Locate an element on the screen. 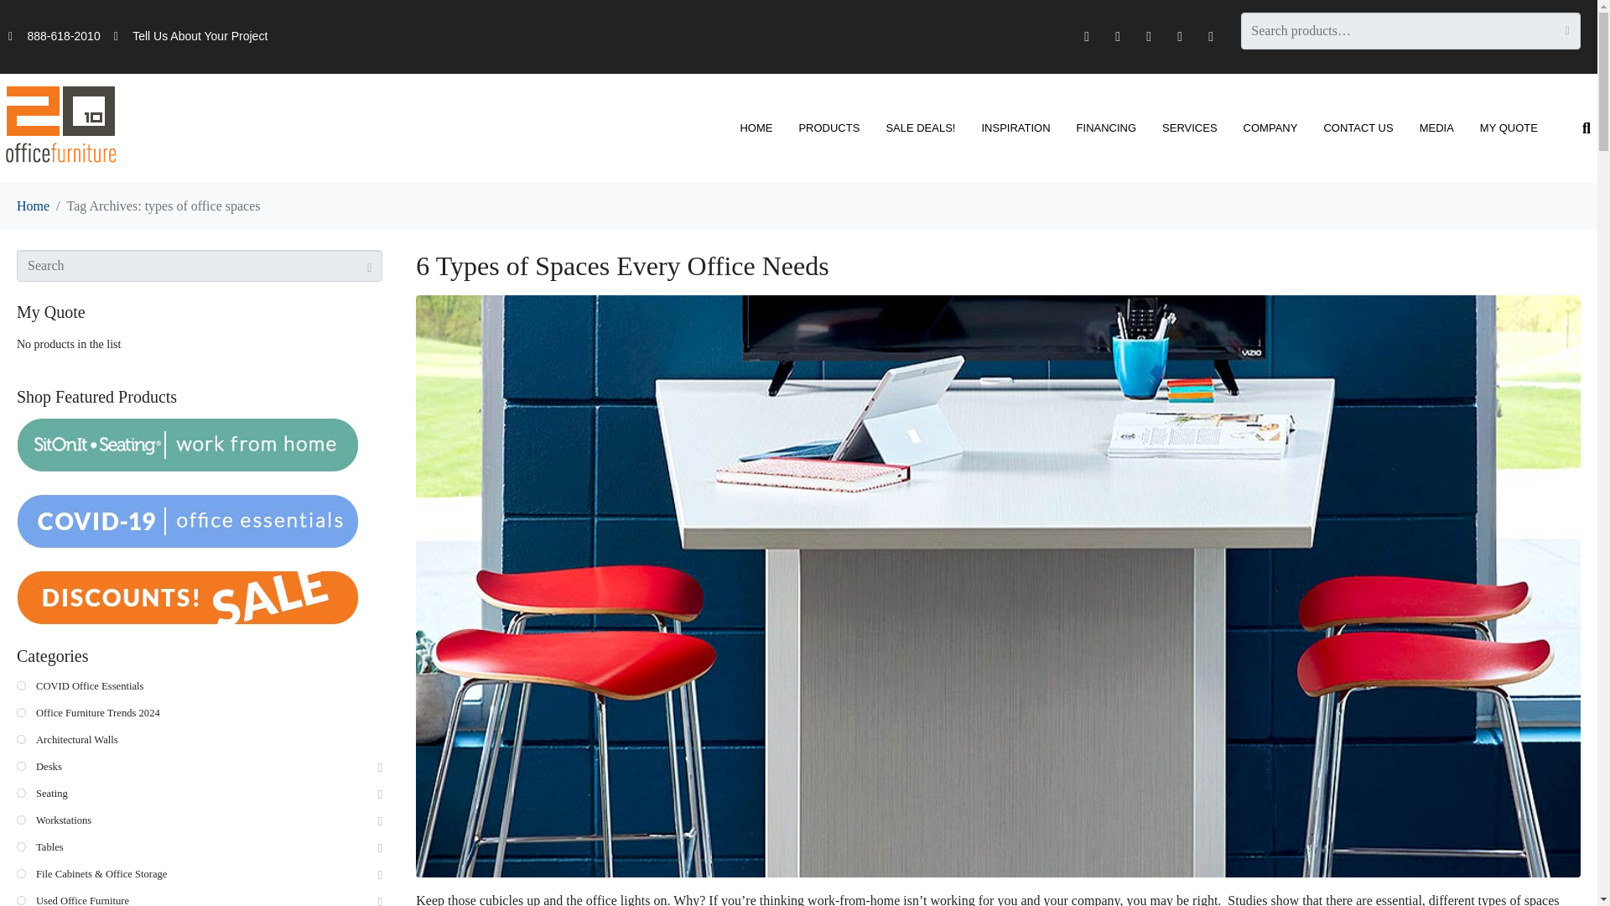 This screenshot has width=1610, height=906. PRODUCTS is located at coordinates (828, 128).